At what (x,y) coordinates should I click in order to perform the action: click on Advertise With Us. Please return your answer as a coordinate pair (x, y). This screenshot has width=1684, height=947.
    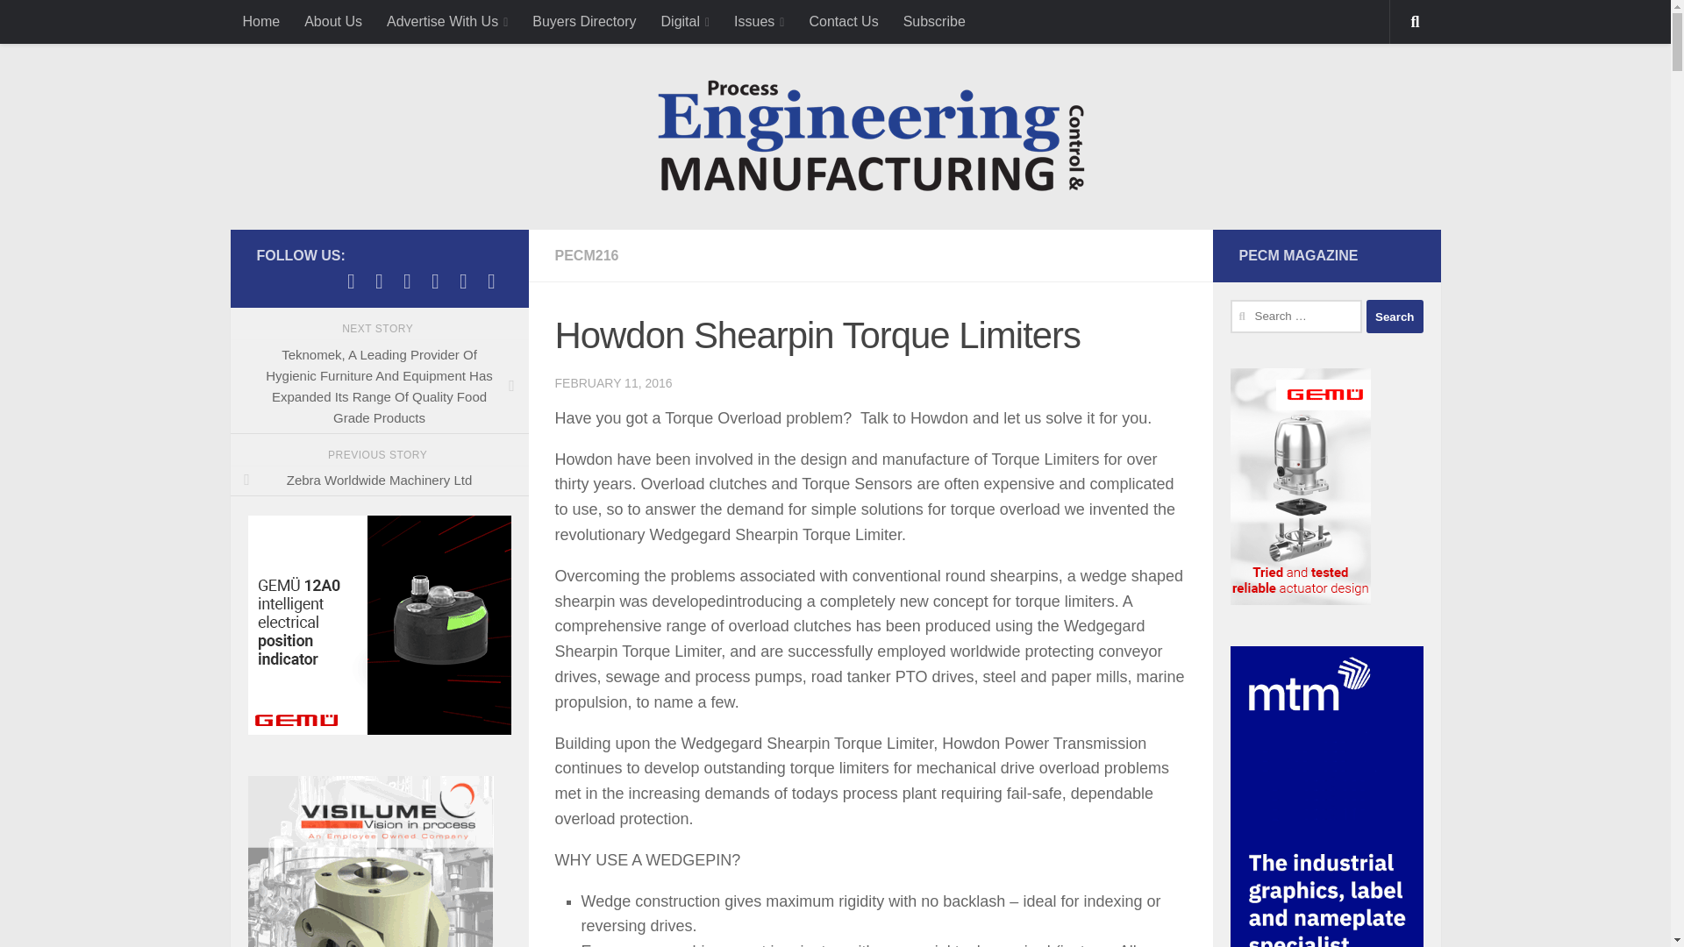
    Looking at the image, I should click on (447, 21).